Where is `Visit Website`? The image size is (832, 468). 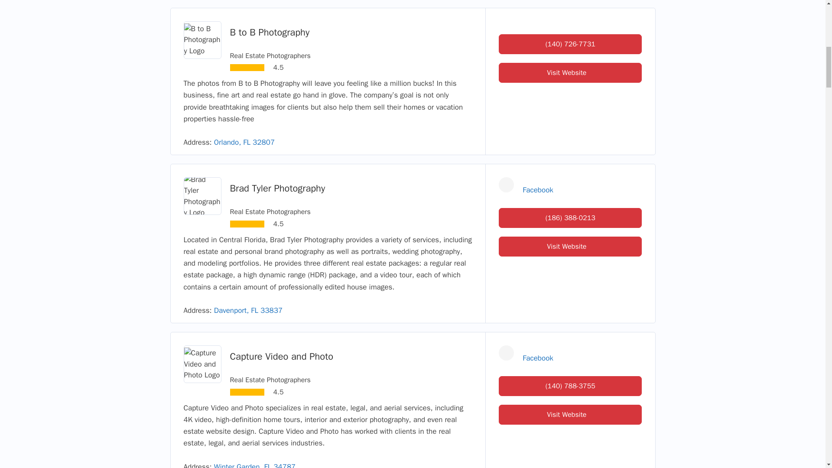
Visit Website is located at coordinates (570, 73).